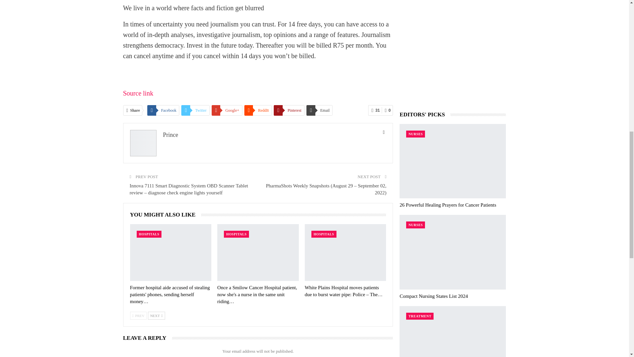 Image resolution: width=634 pixels, height=357 pixels. Describe the element at coordinates (289, 110) in the screenshot. I see `Pinterest` at that location.